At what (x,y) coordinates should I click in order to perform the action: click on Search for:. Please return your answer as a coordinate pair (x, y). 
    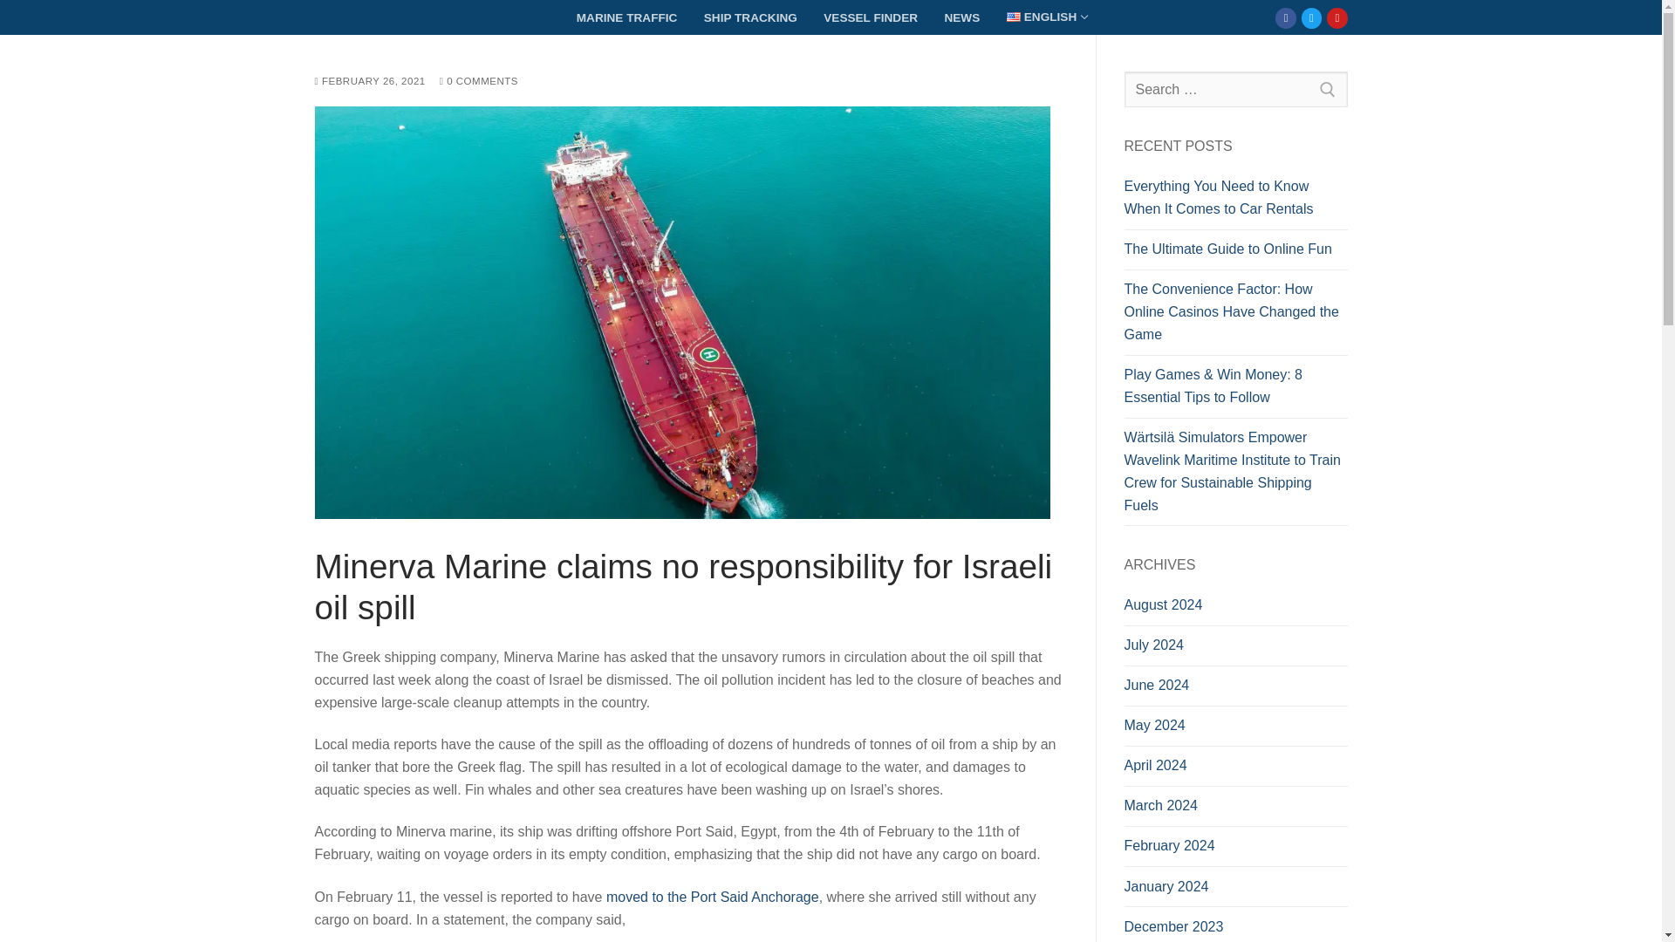
    Looking at the image, I should click on (1337, 17).